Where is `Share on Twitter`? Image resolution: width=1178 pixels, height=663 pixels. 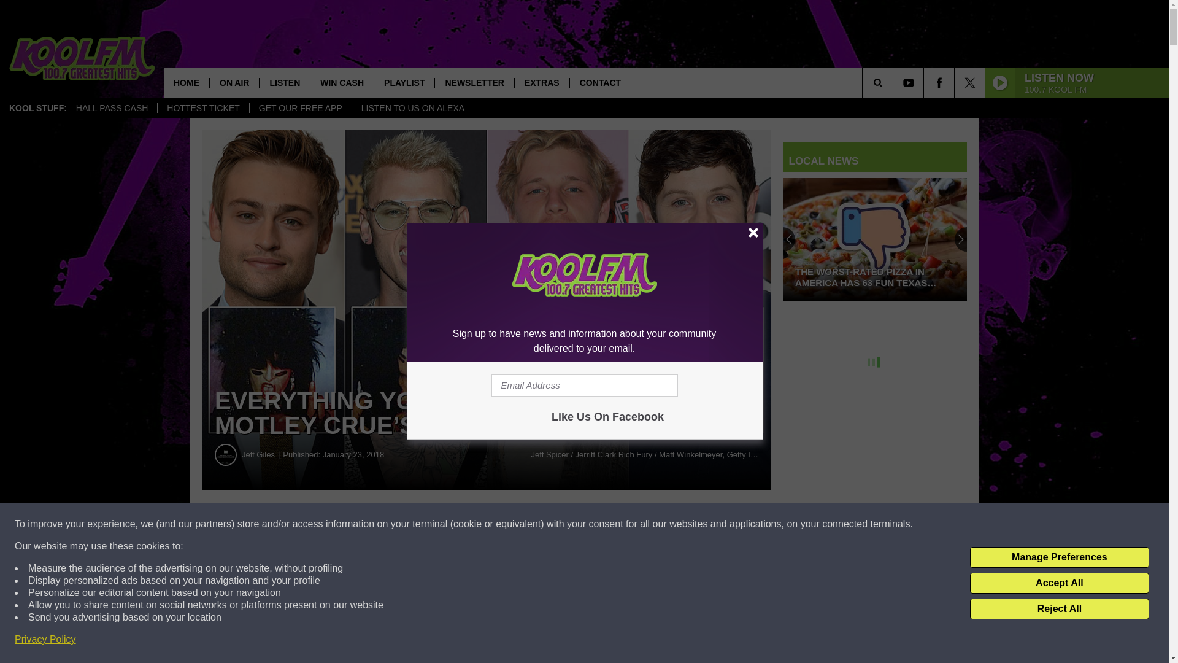 Share on Twitter is located at coordinates (600, 524).